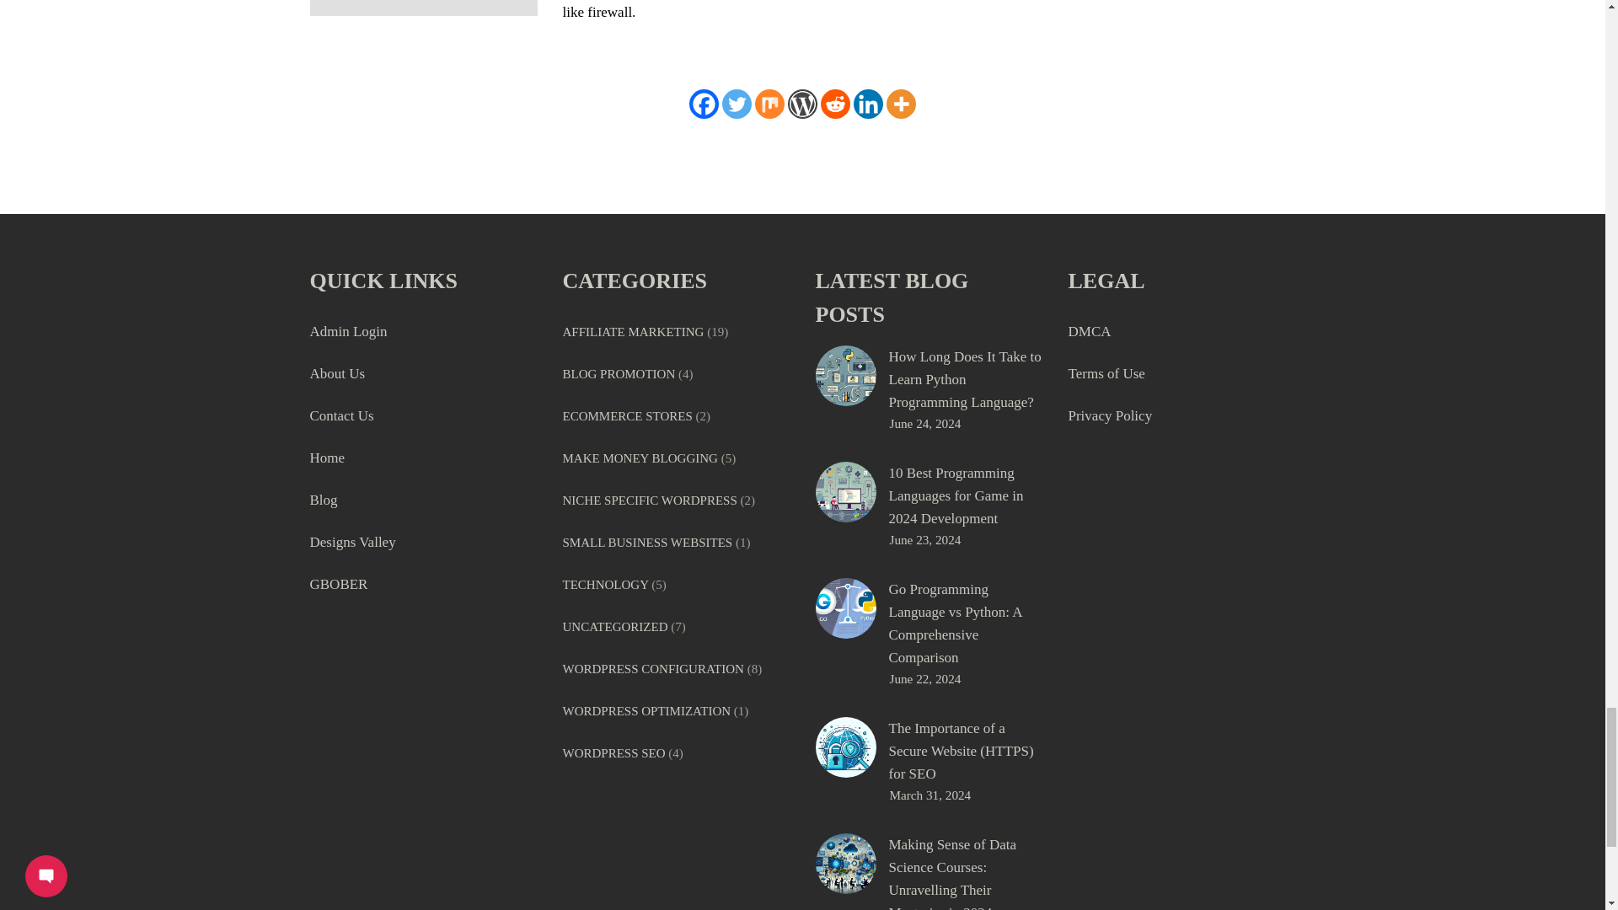 The width and height of the screenshot is (1618, 910). Describe the element at coordinates (703, 104) in the screenshot. I see `Facebook` at that location.